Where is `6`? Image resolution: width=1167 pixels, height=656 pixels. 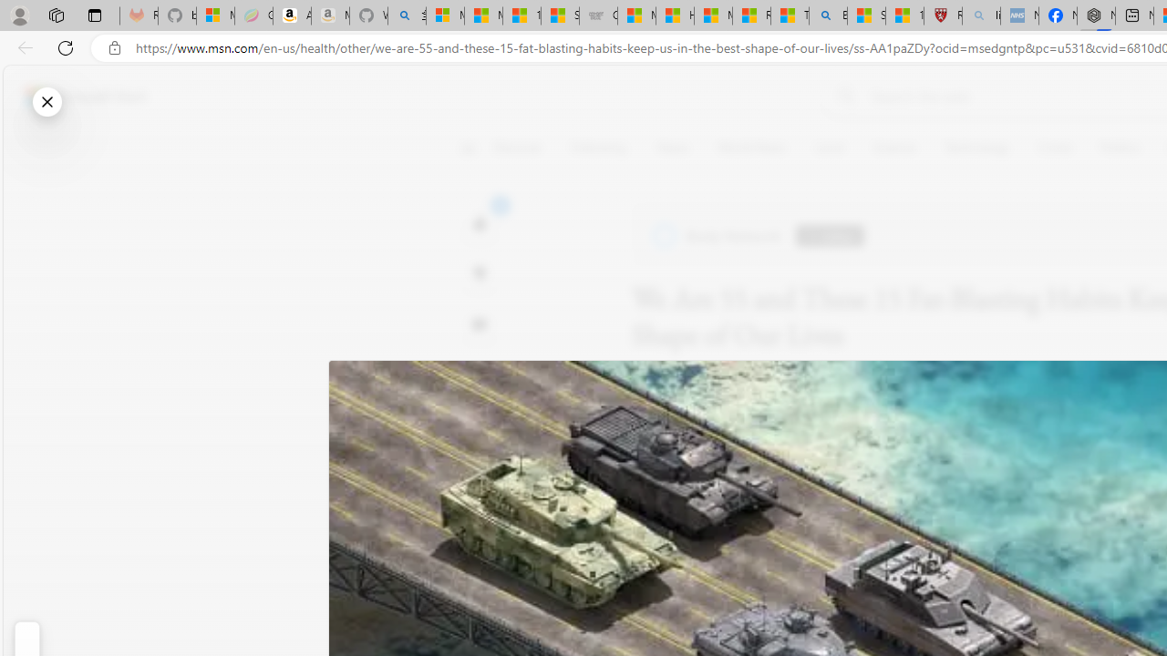
6 is located at coordinates (480, 273).